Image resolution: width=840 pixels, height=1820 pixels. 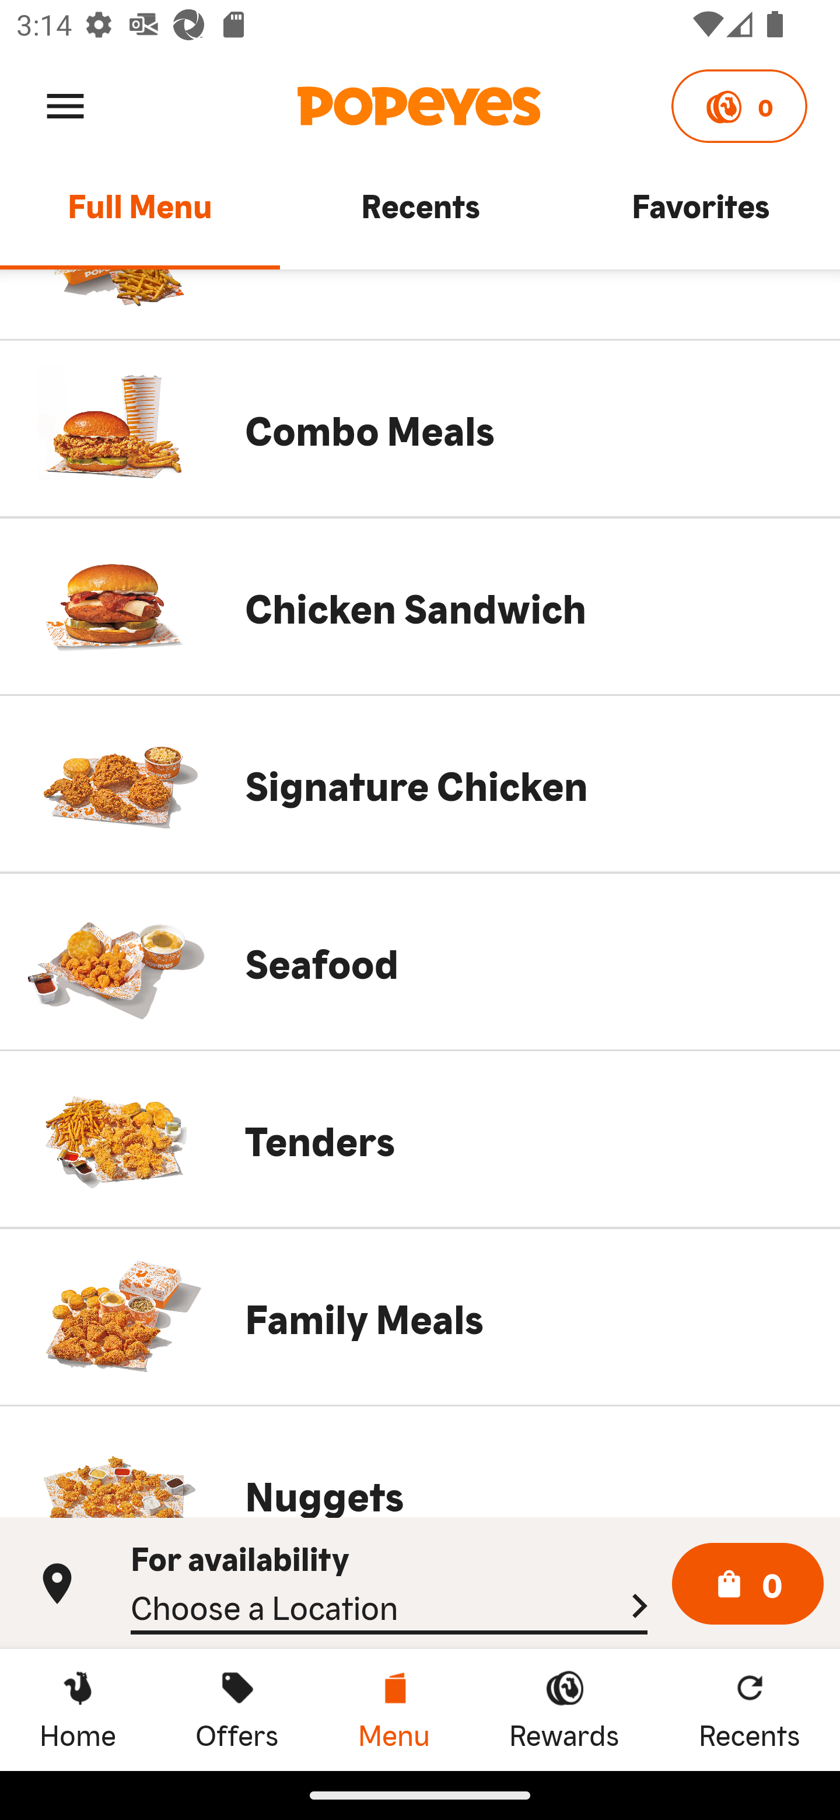 What do you see at coordinates (738, 106) in the screenshot?
I see `0 Points 0` at bounding box center [738, 106].